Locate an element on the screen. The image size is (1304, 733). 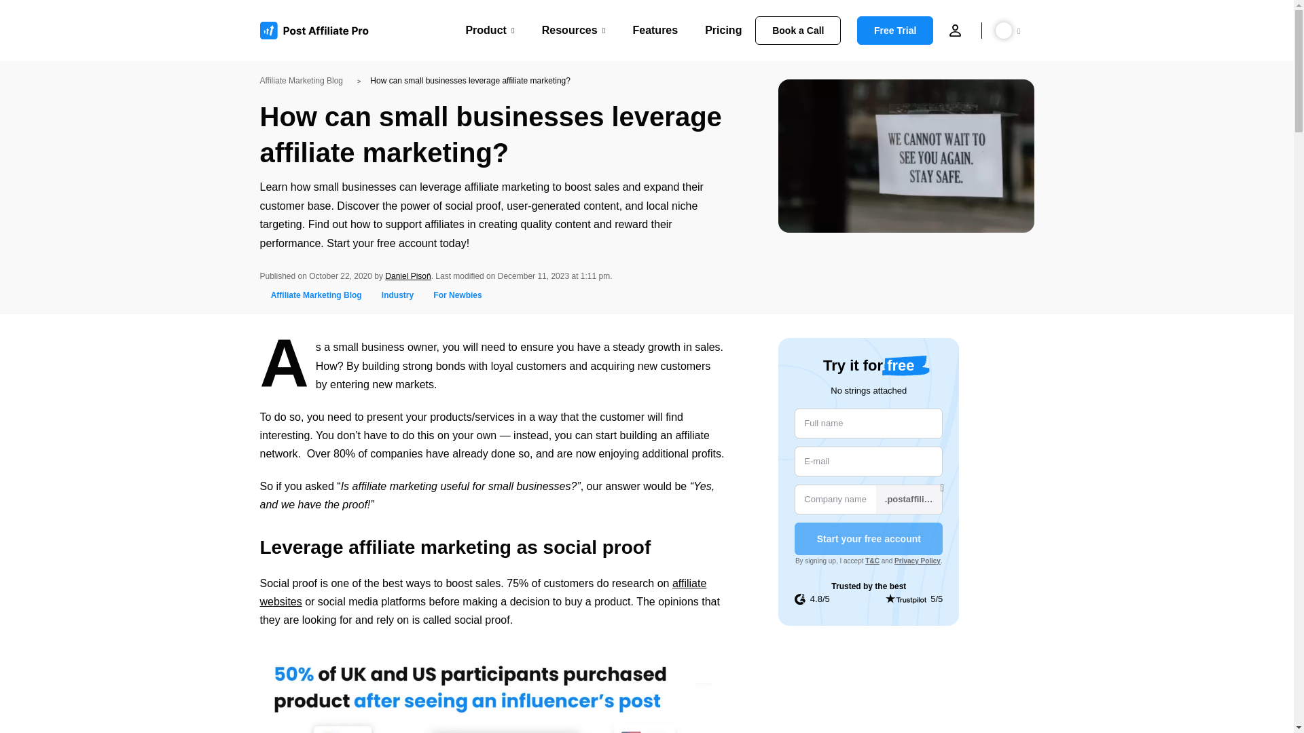
Pricing is located at coordinates (723, 30).